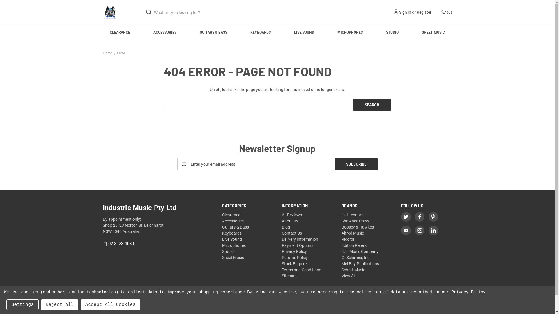 The width and height of the screenshot is (559, 314). Describe the element at coordinates (165, 33) in the screenshot. I see `ACCESSORIES` at that location.